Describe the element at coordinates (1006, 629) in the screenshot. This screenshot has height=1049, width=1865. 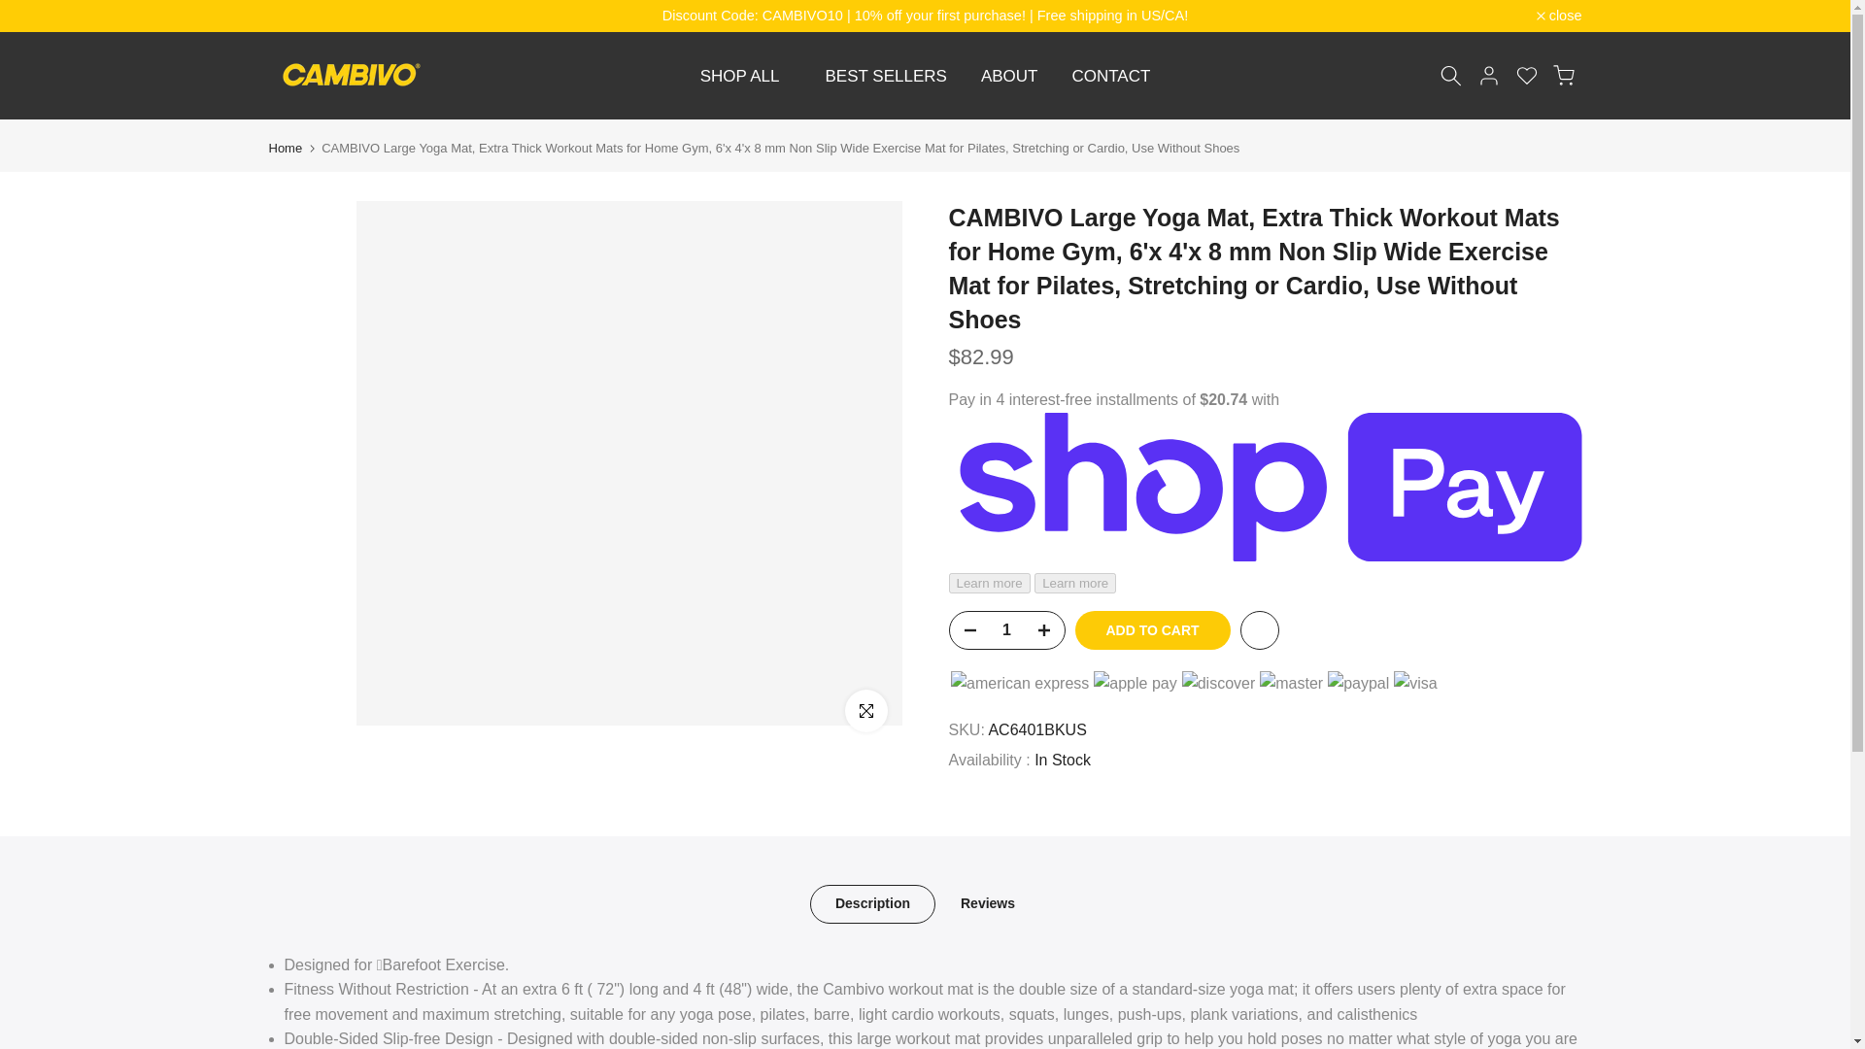
I see `1` at that location.